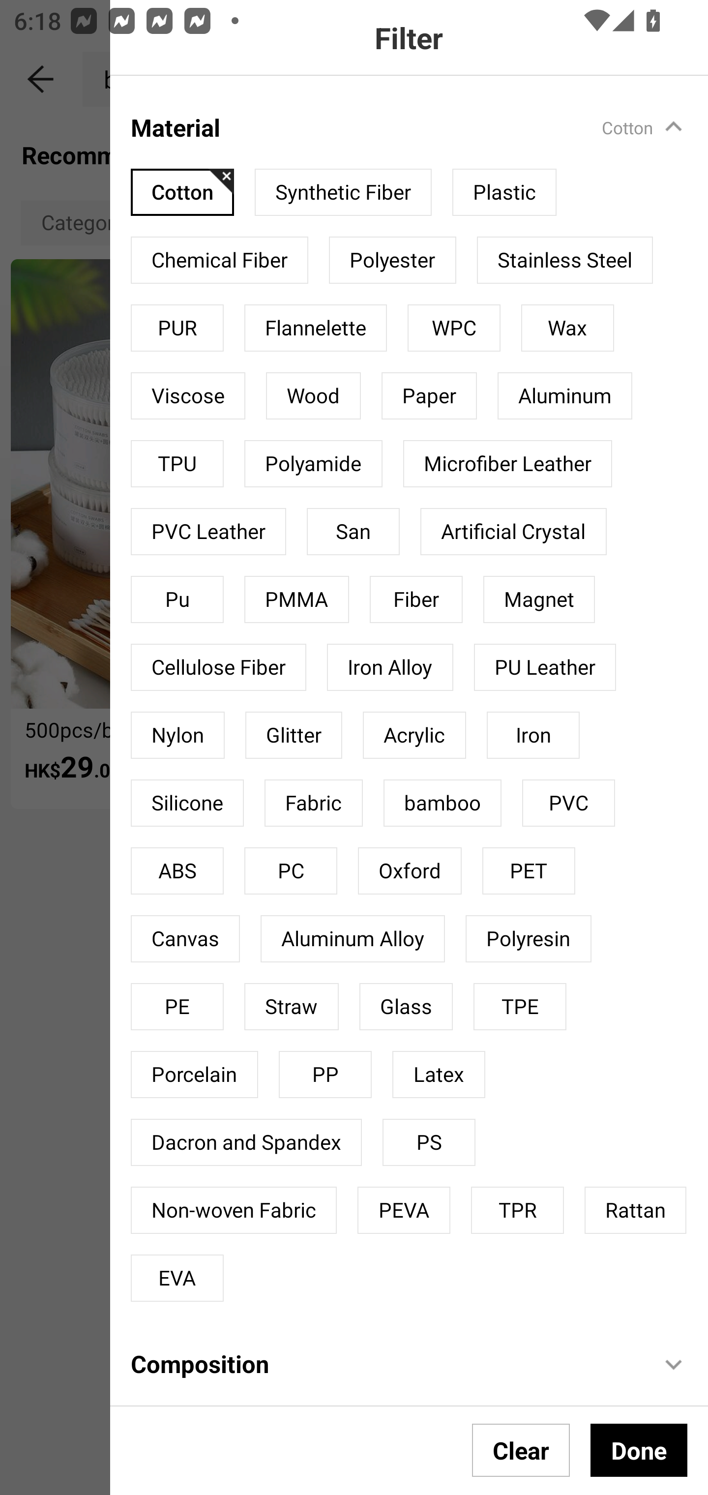  What do you see at coordinates (185, 938) in the screenshot?
I see `Canvas` at bounding box center [185, 938].